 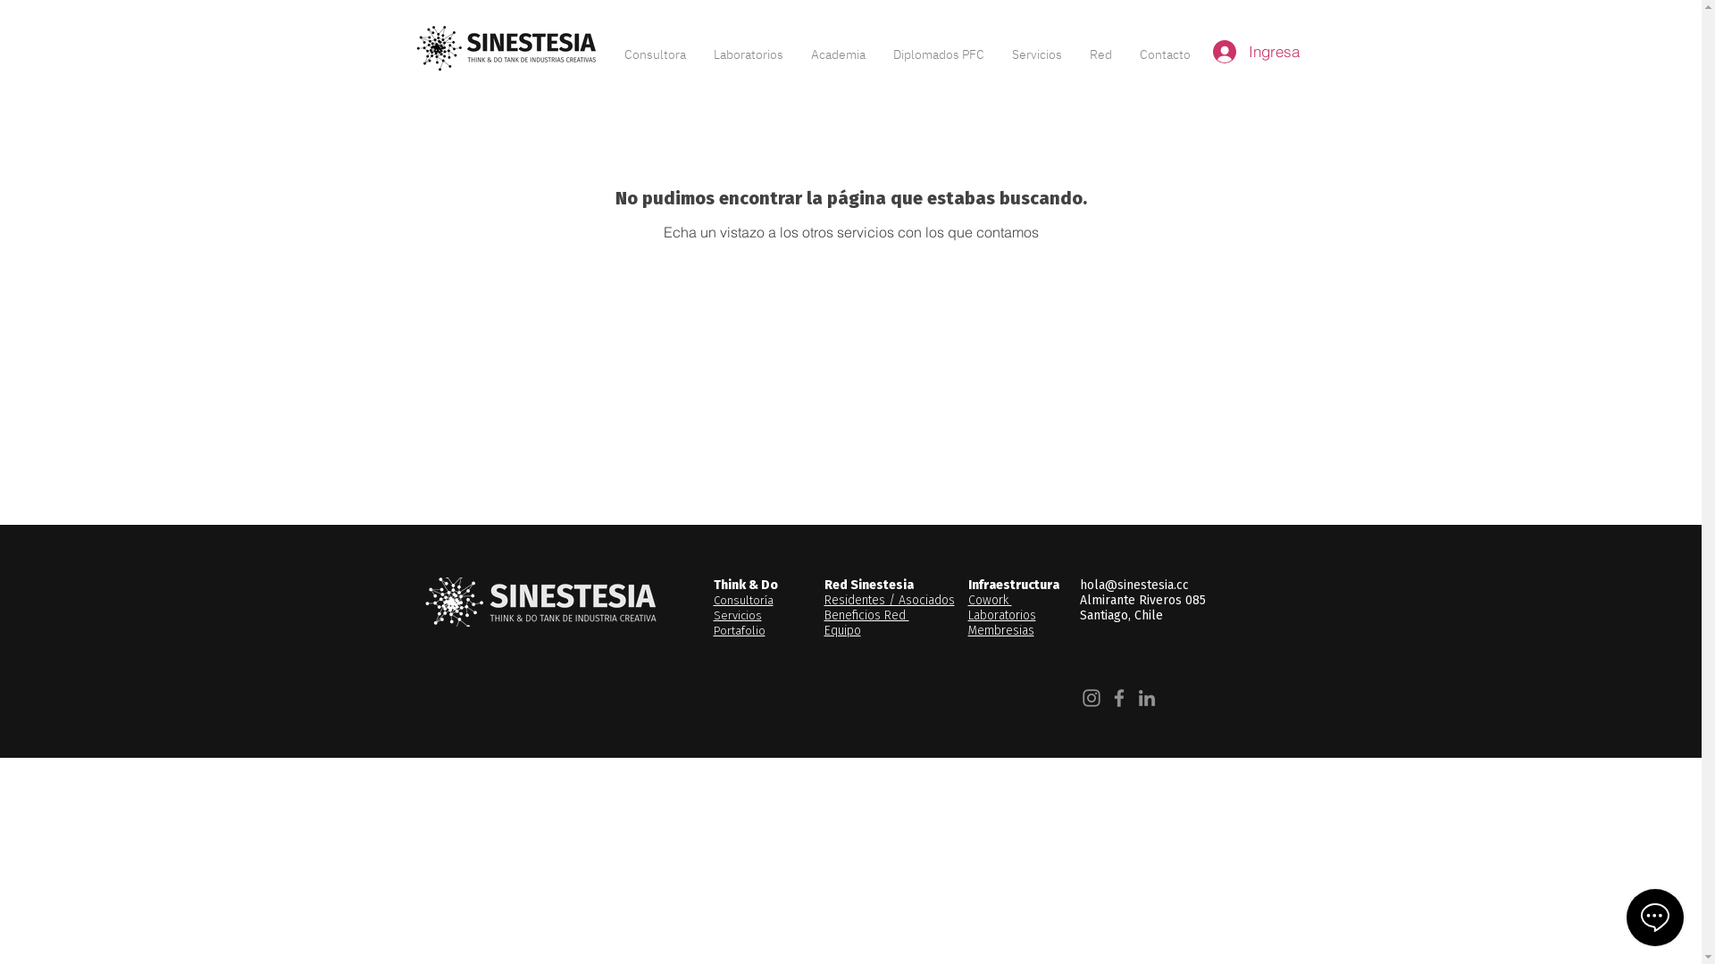 I want to click on Academia, so click(x=838, y=46).